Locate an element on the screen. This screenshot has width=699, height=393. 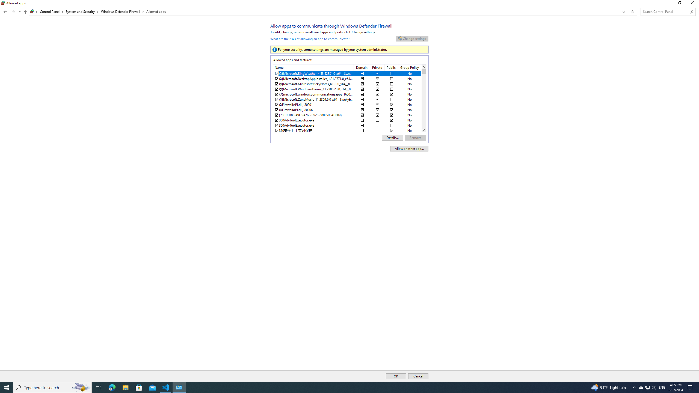
Action Center, No new notifications is located at coordinates (691, 388).